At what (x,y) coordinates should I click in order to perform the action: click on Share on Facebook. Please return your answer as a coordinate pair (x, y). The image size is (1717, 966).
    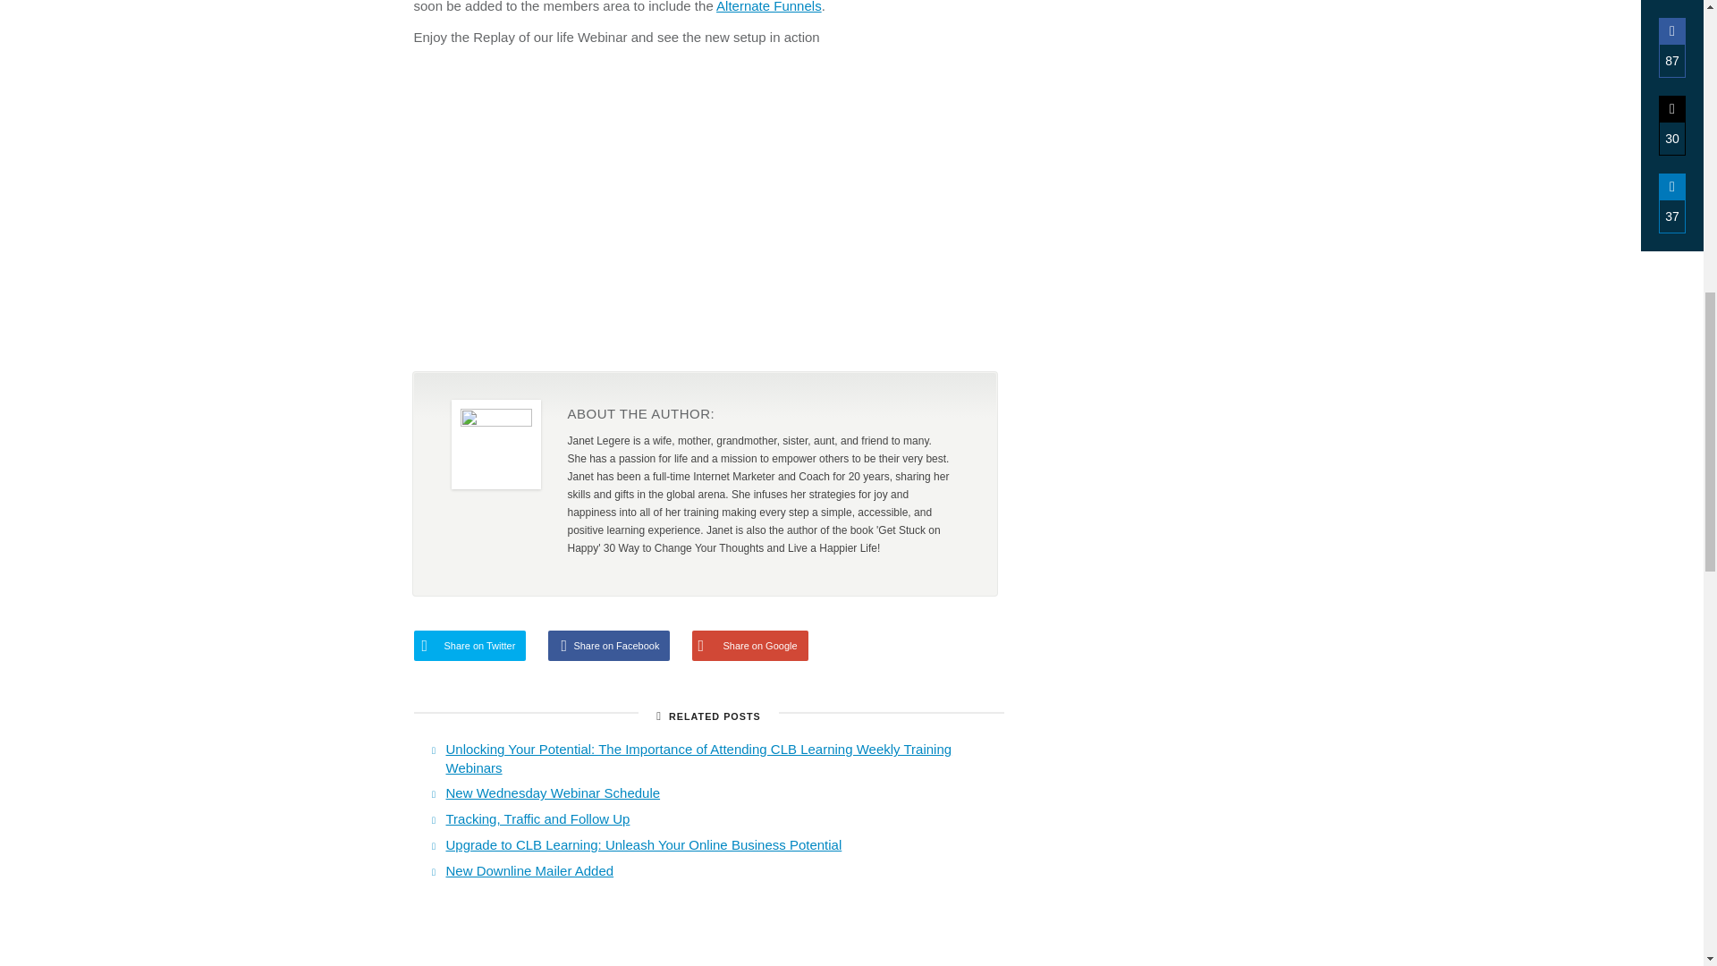
    Looking at the image, I should click on (608, 646).